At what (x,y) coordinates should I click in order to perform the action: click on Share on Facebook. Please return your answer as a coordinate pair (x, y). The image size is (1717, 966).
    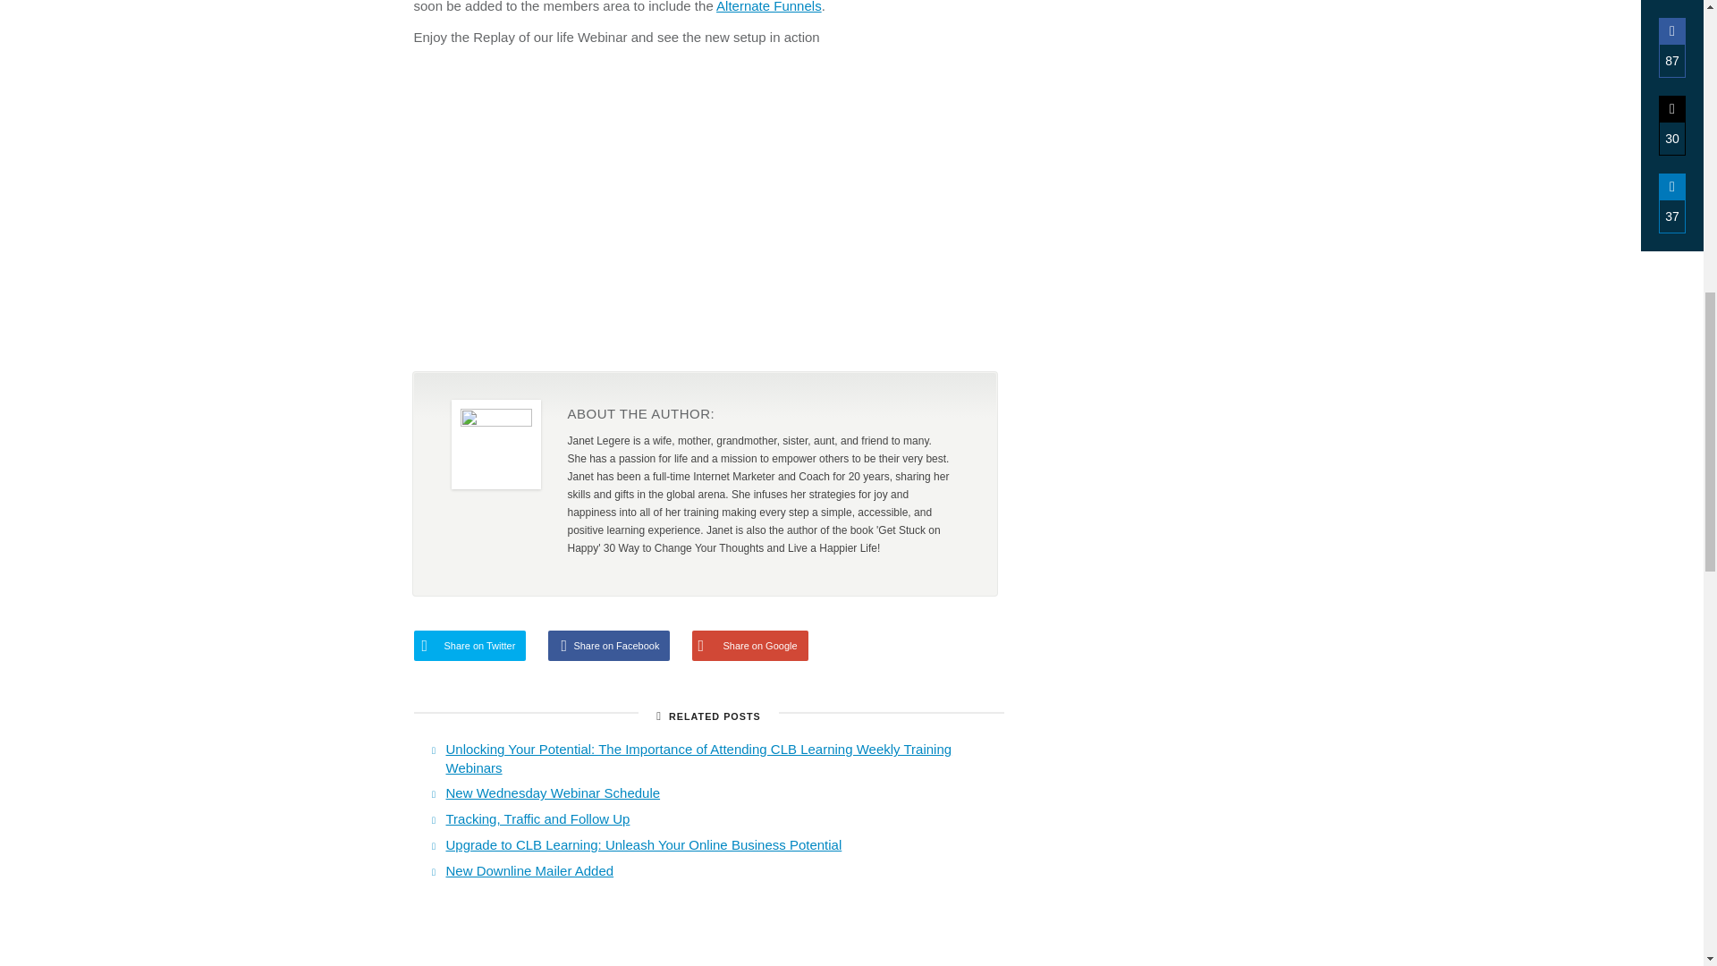
    Looking at the image, I should click on (608, 646).